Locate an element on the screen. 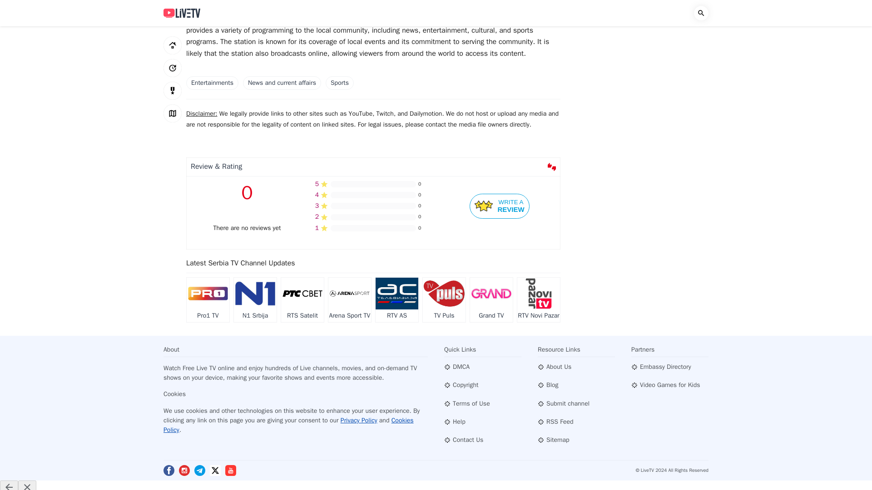 Image resolution: width=872 pixels, height=490 pixels. Grand TV is located at coordinates (491, 300).